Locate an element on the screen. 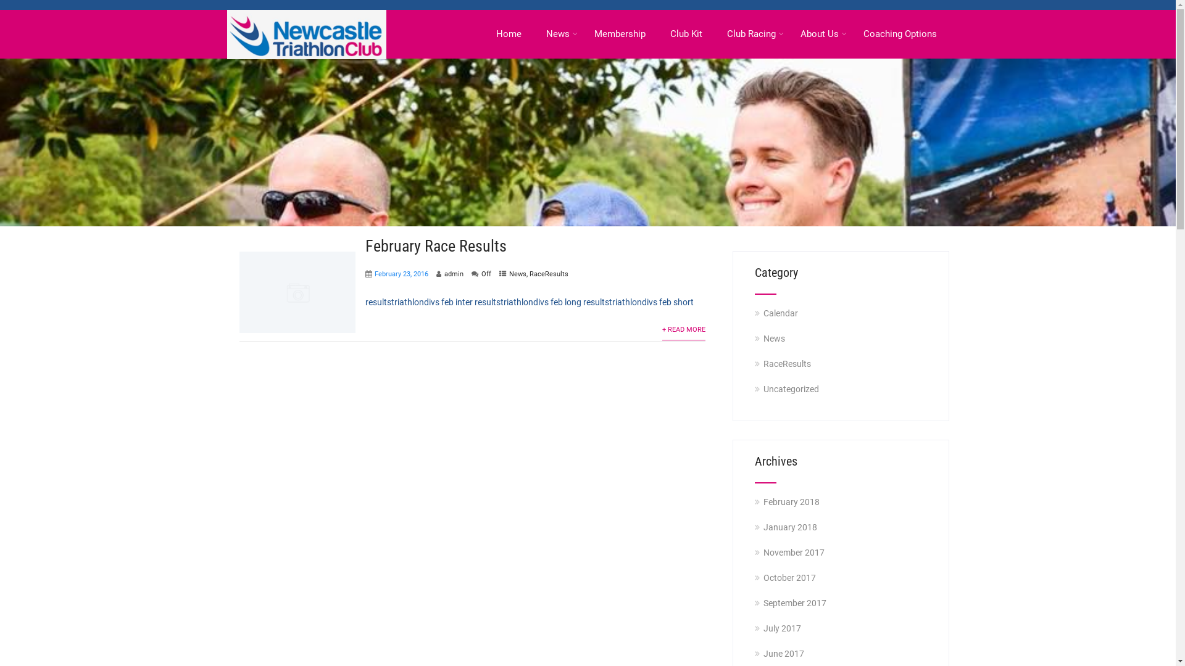 The image size is (1185, 666). Uncategorized is located at coordinates (791, 389).